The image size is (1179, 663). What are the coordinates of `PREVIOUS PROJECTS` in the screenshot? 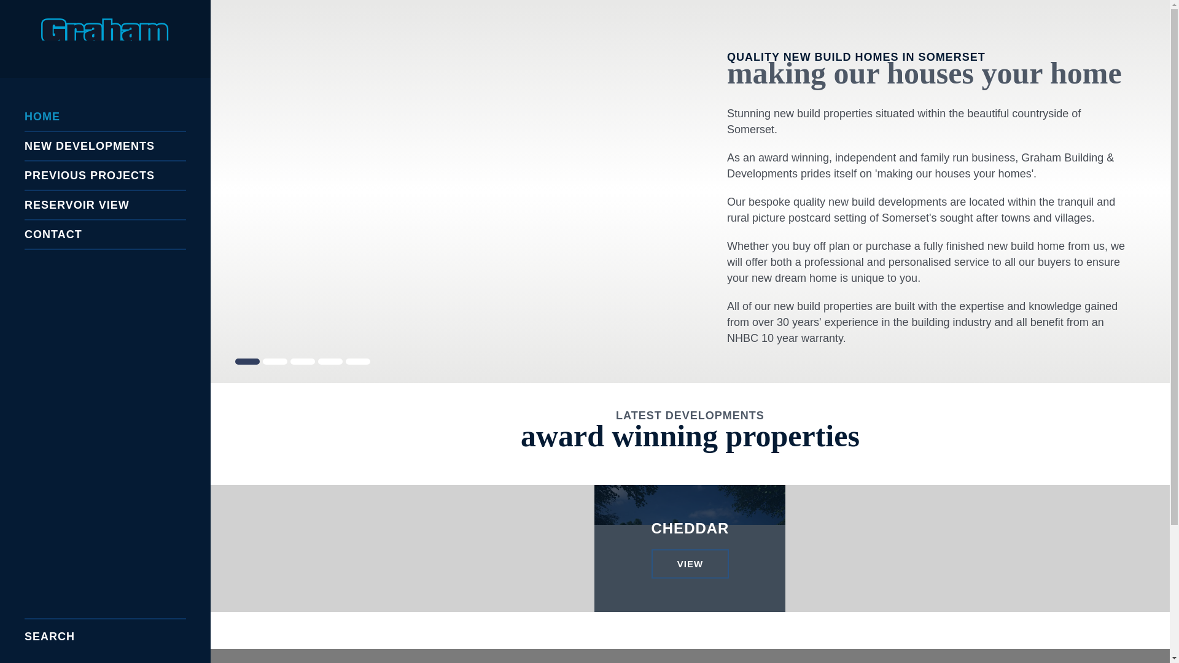 It's located at (106, 176).